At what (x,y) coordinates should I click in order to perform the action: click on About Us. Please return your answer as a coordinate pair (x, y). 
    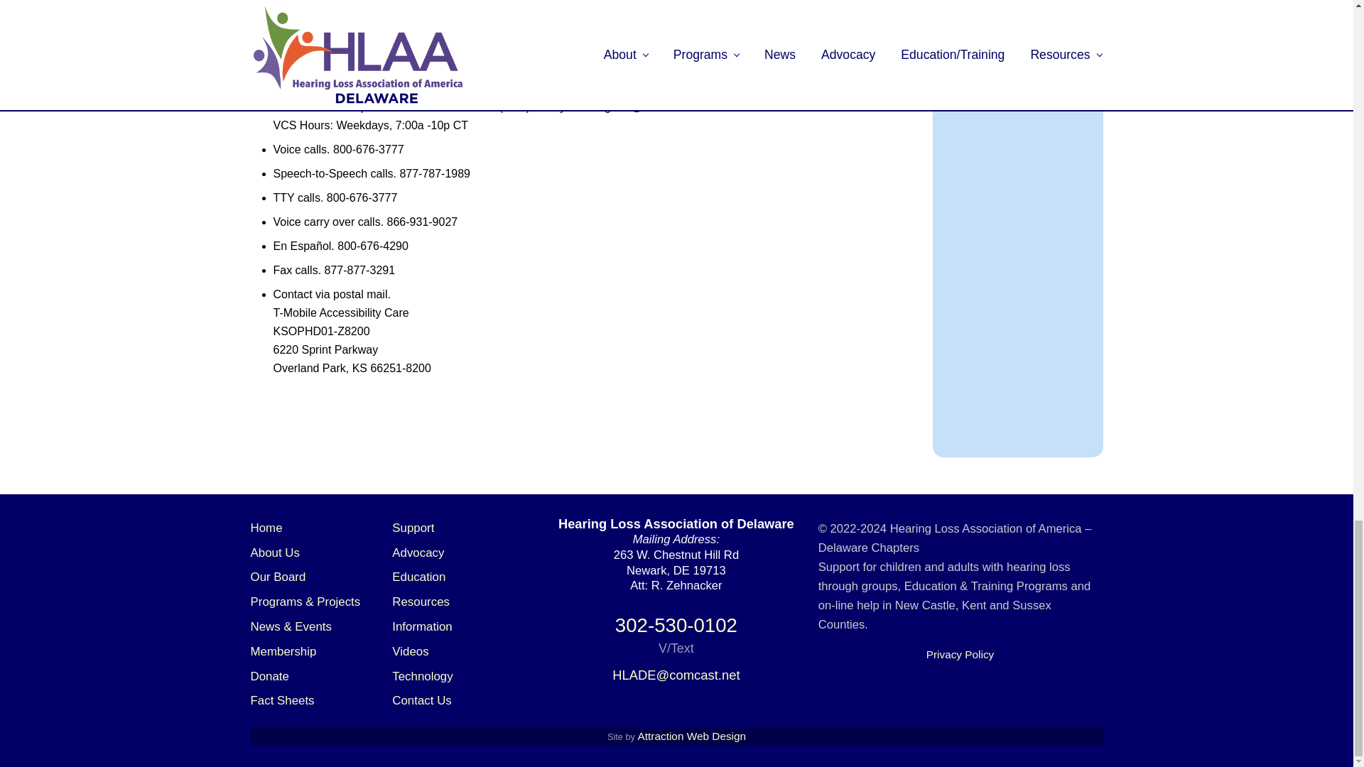
    Looking at the image, I should click on (274, 553).